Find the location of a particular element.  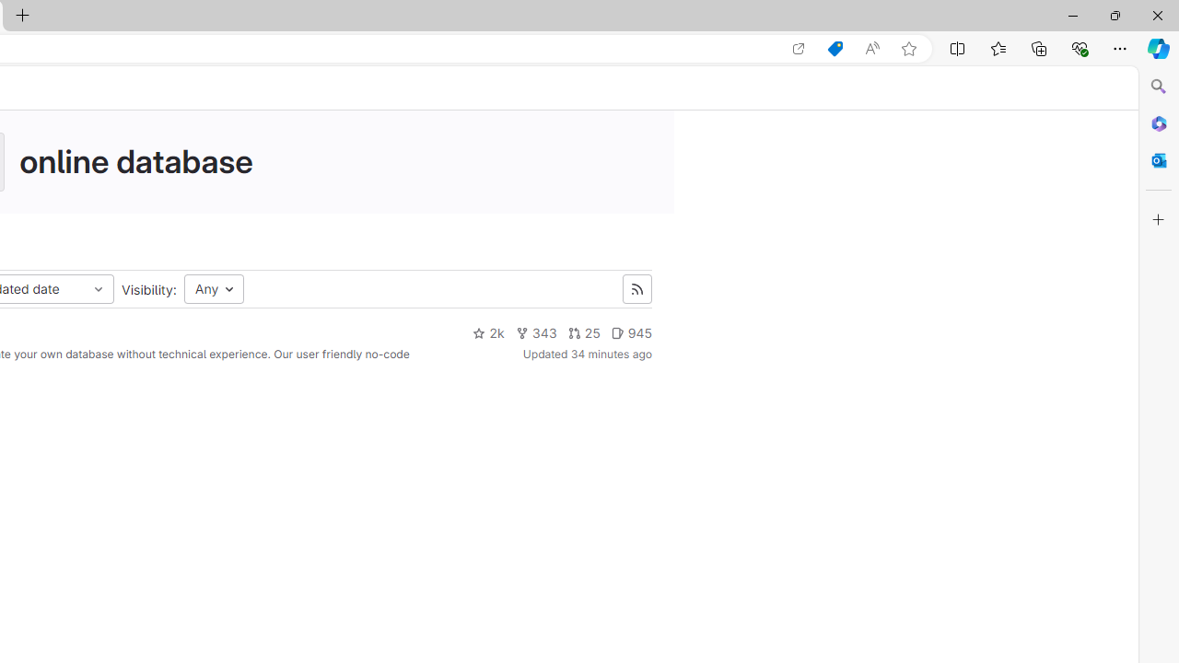

Close Outlook pane is located at coordinates (1159, 160).